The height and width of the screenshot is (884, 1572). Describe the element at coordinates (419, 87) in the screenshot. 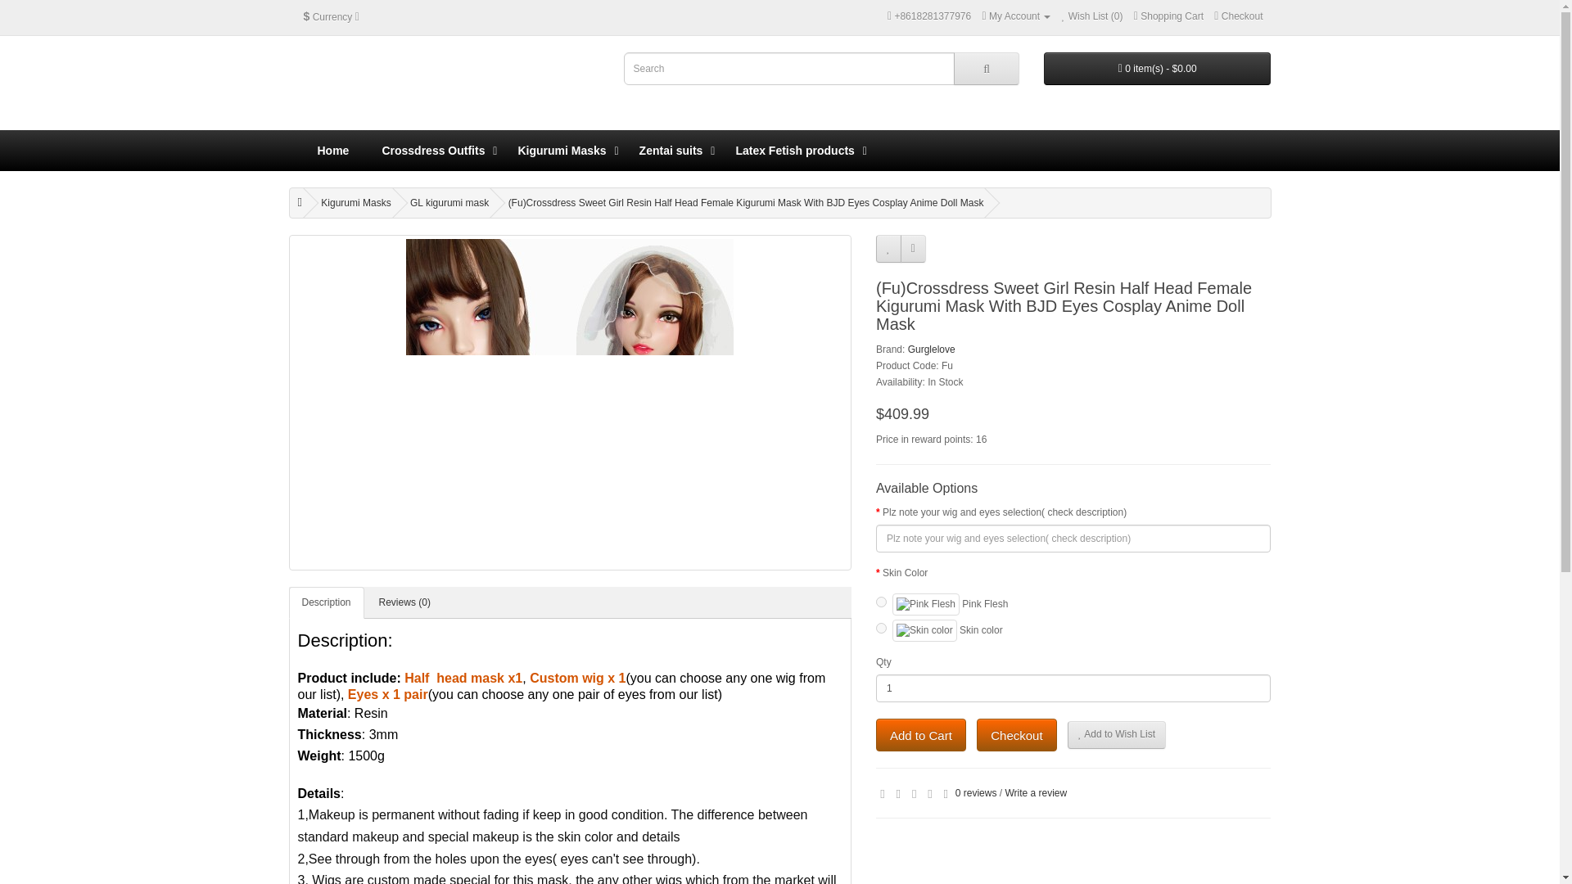

I see `myfetish-store.com` at that location.